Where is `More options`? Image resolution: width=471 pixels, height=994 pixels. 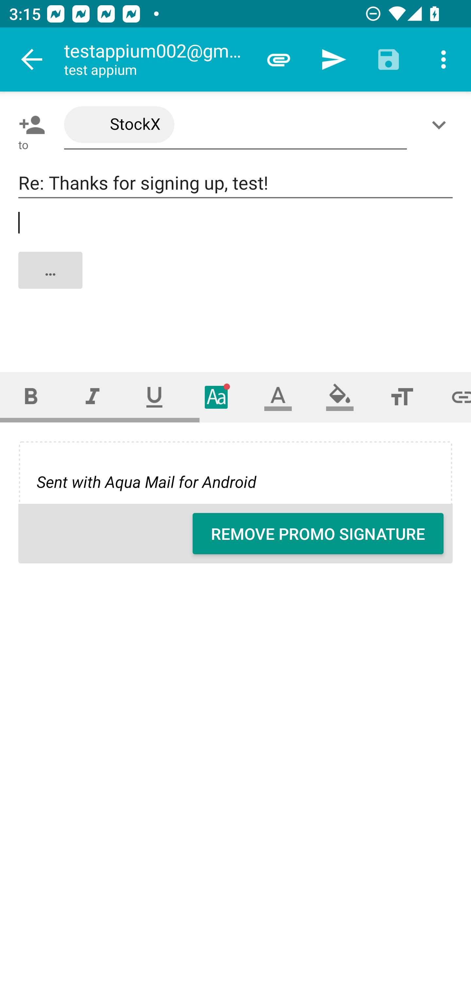
More options is located at coordinates (444, 60).